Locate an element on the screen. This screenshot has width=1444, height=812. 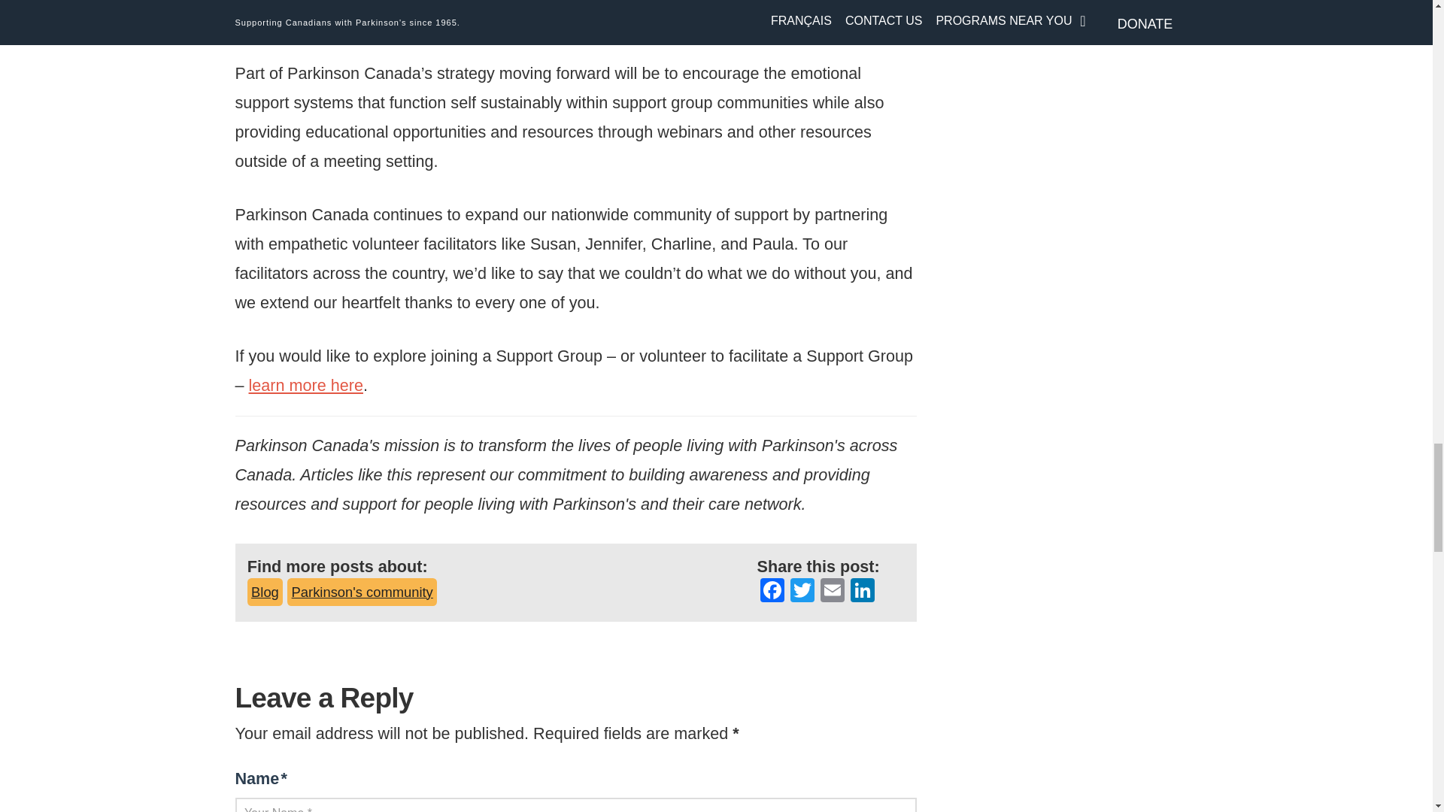
Email is located at coordinates (832, 591).